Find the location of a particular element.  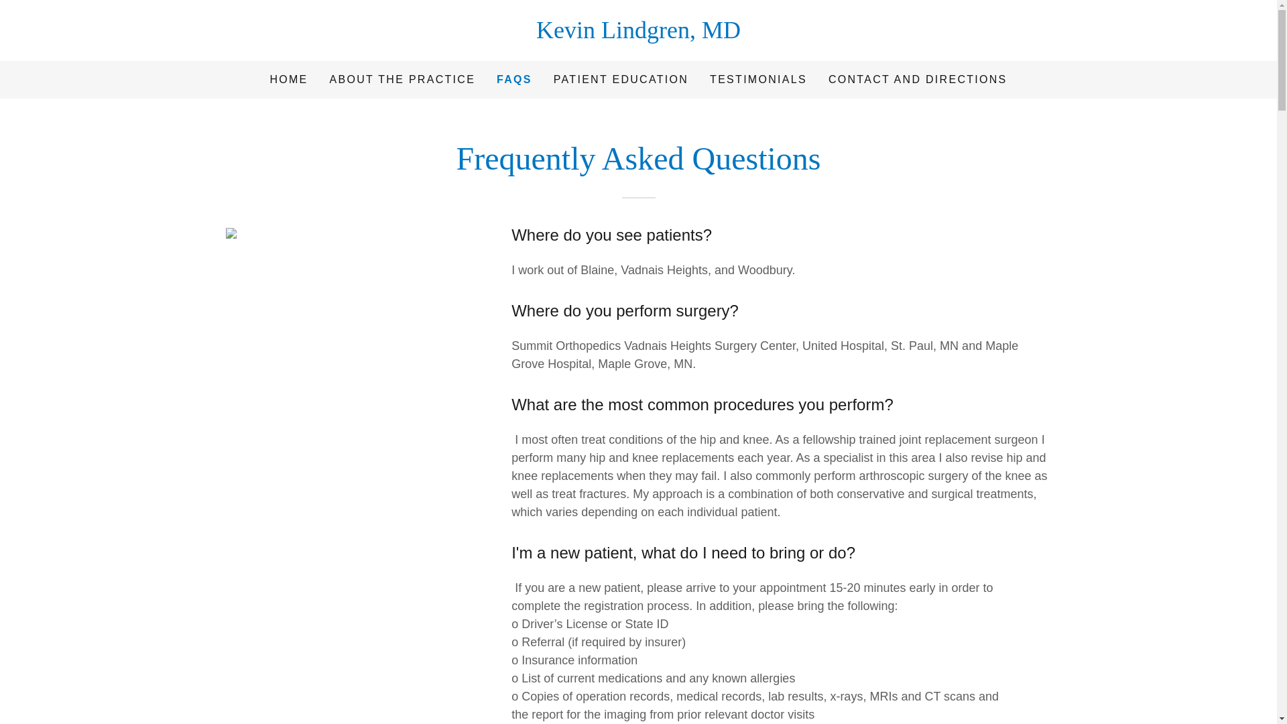

Kevin Lindgren, MD is located at coordinates (638, 34).